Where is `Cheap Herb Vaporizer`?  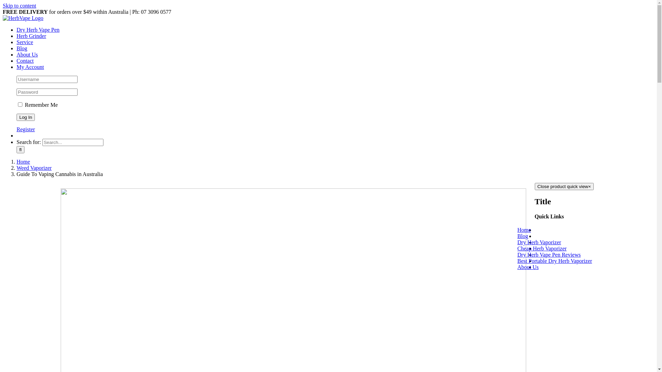
Cheap Herb Vaporizer is located at coordinates (551, 249).